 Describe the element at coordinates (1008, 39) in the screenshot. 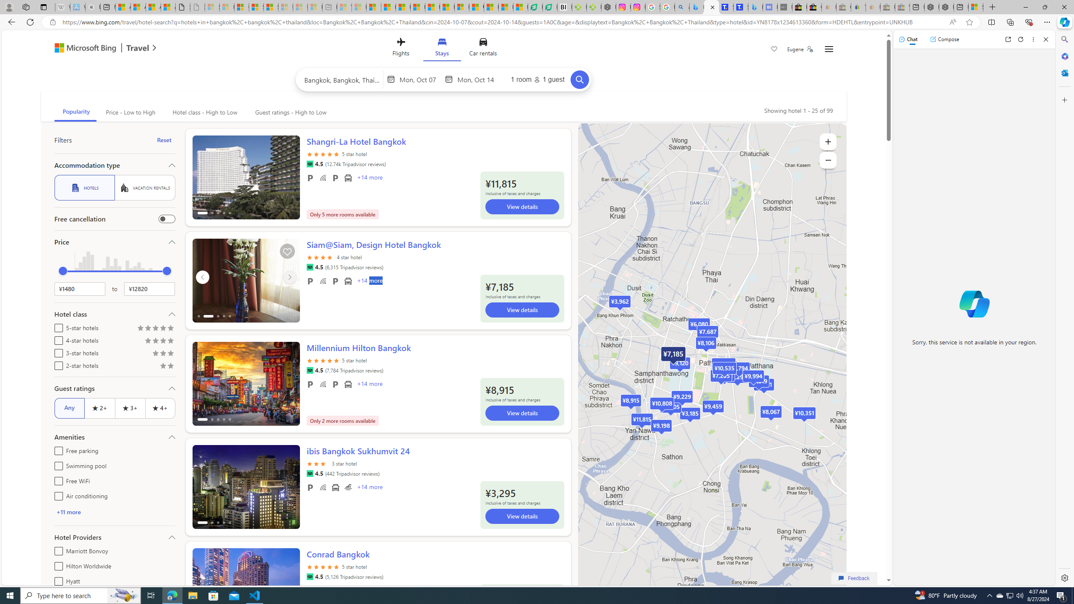

I see `Open link in new tab` at that location.